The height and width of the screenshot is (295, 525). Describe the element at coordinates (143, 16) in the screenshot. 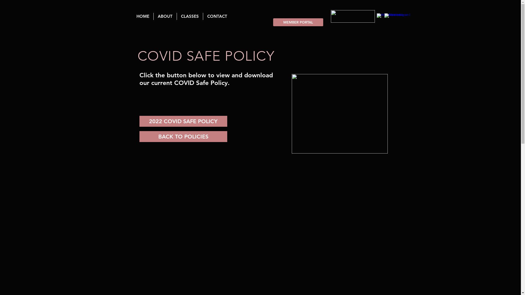

I see `HOME` at that location.